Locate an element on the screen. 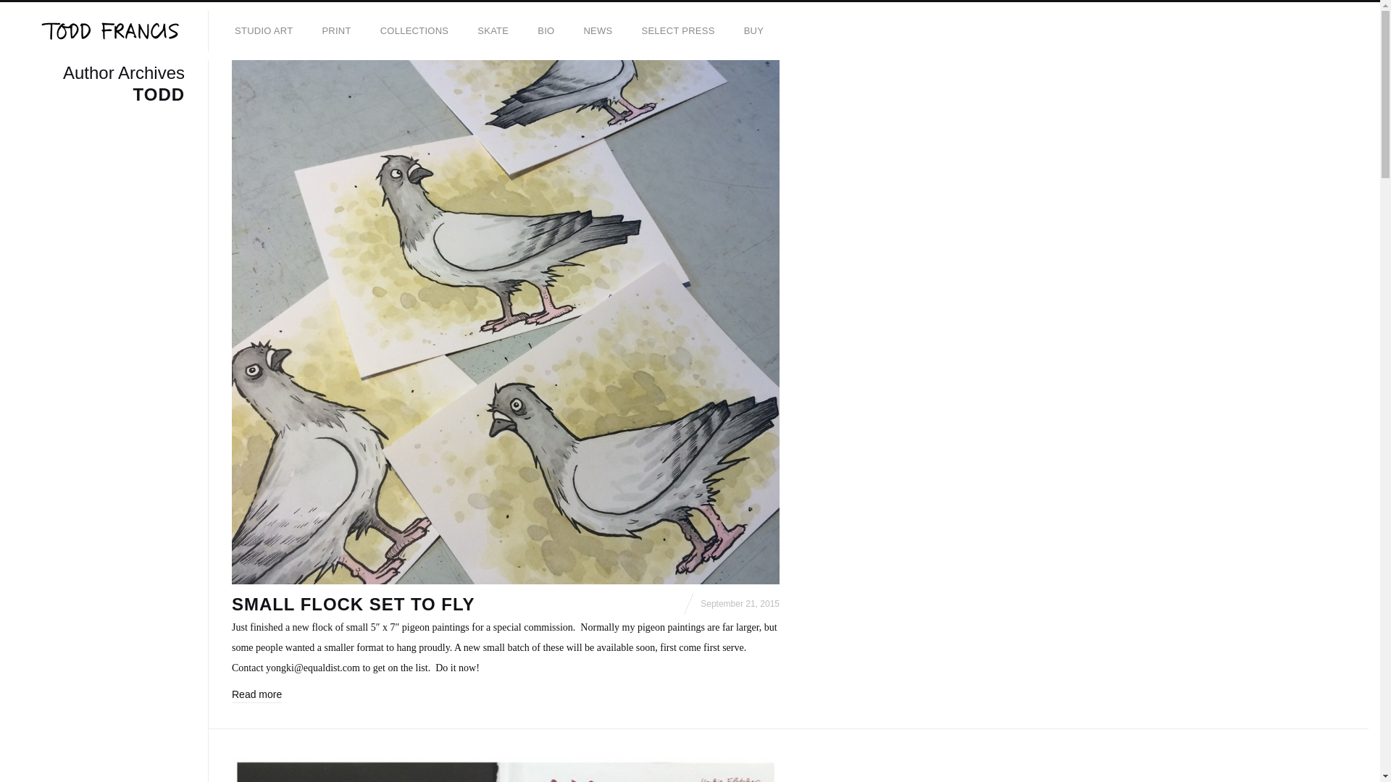 The image size is (1391, 782). Permalink to Small Flock Set to Fly is located at coordinates (353, 604).